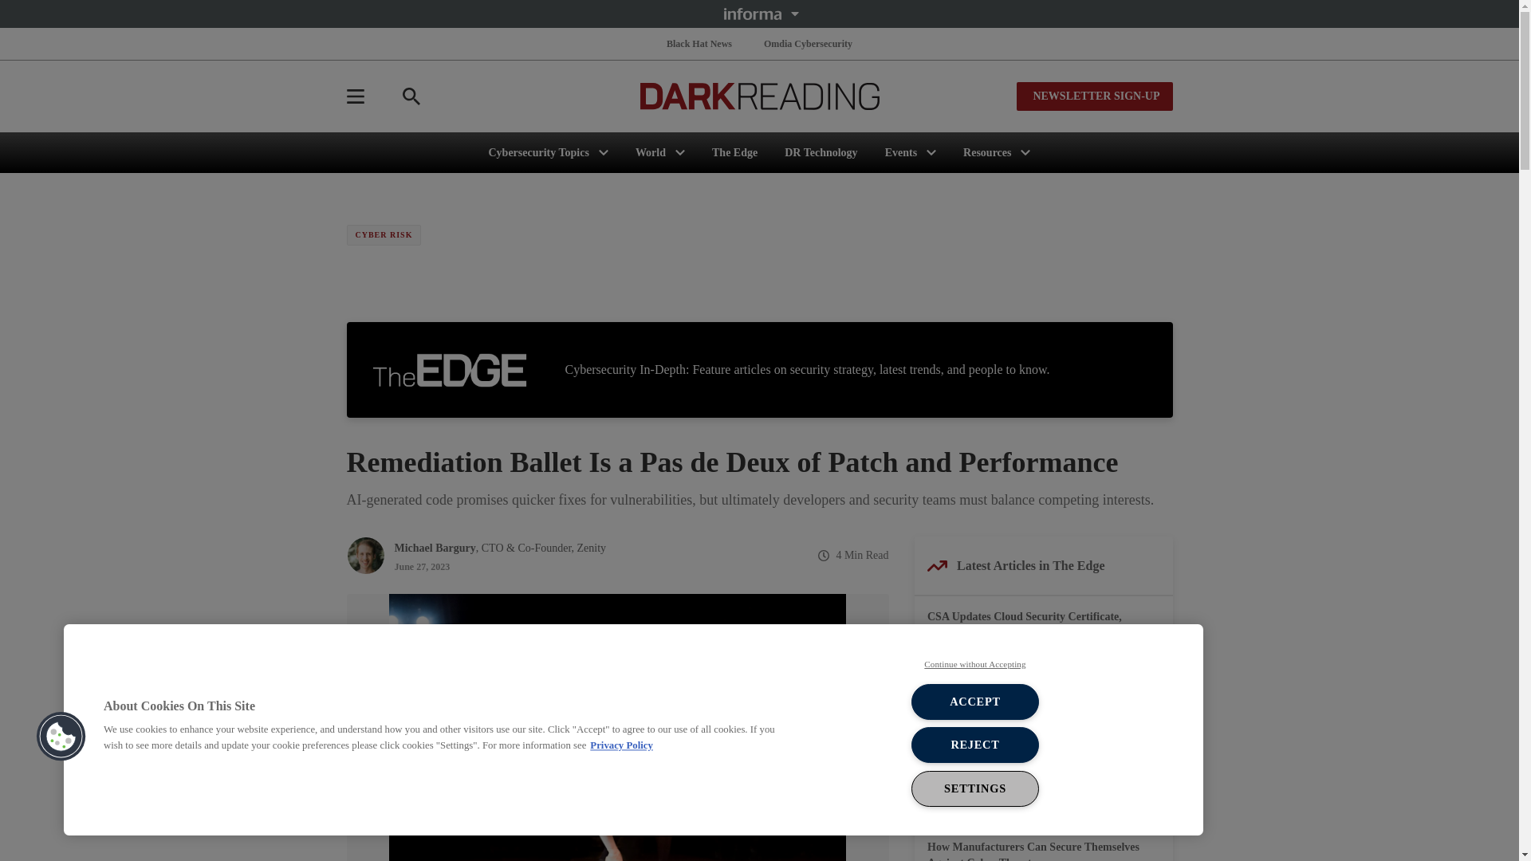  I want to click on Black Hat News, so click(699, 43).